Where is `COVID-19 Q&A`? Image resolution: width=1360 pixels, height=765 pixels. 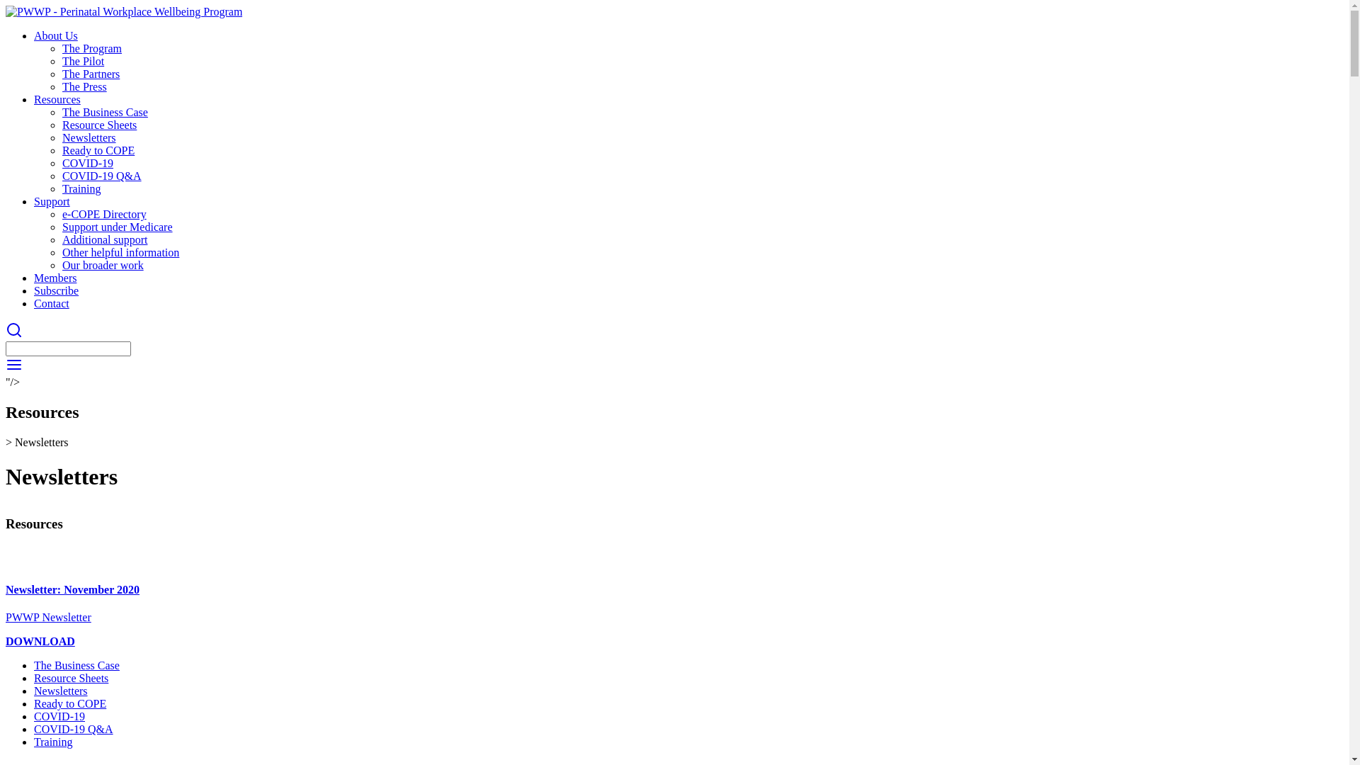 COVID-19 Q&A is located at coordinates (74, 730).